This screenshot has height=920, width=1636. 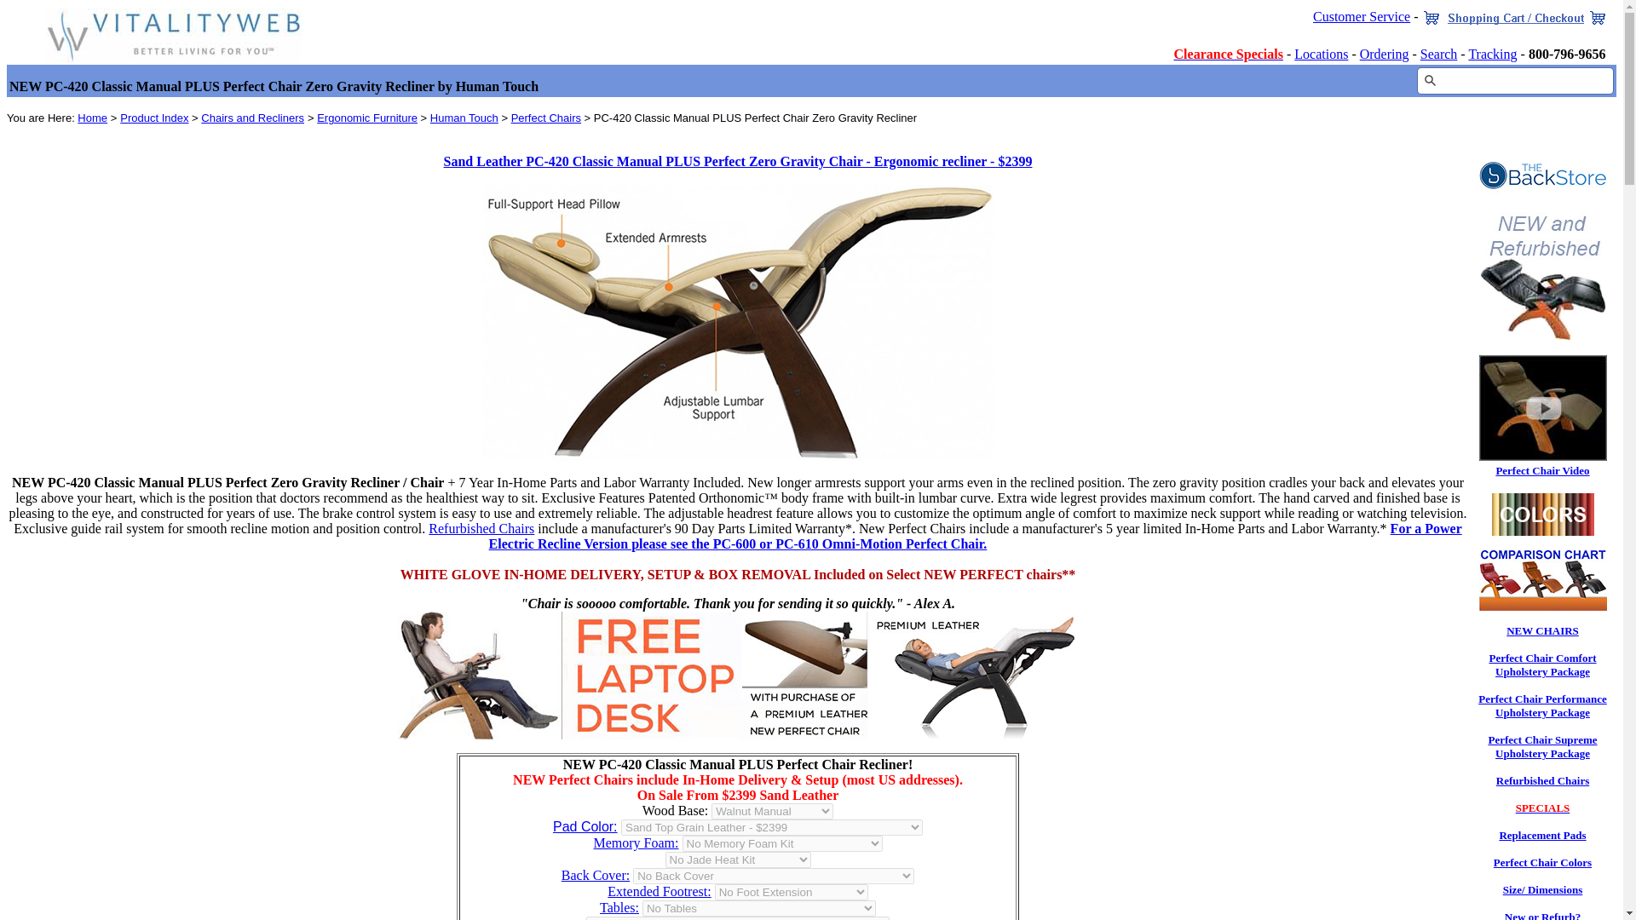 I want to click on Replacement Pads, so click(x=1541, y=835).